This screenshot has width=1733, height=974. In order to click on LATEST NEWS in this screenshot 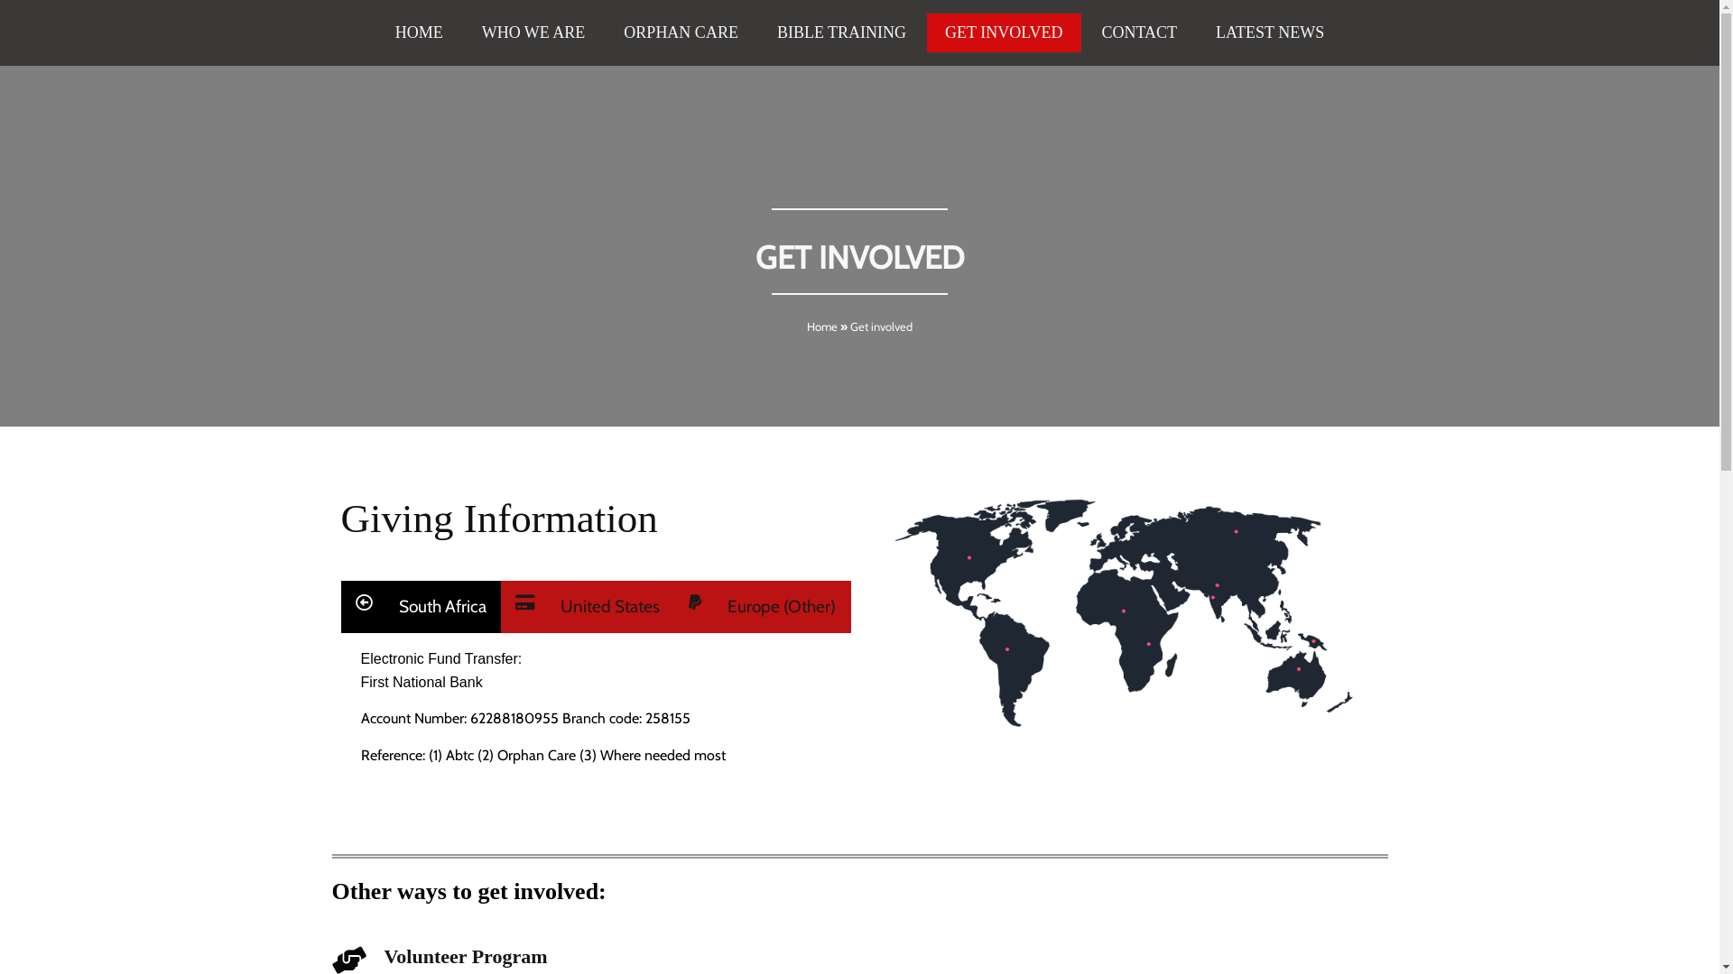, I will do `click(1270, 32)`.